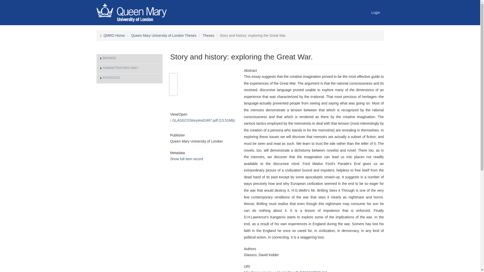 The image size is (484, 272). Describe the element at coordinates (187, 159) in the screenshot. I see `Show full item record` at that location.